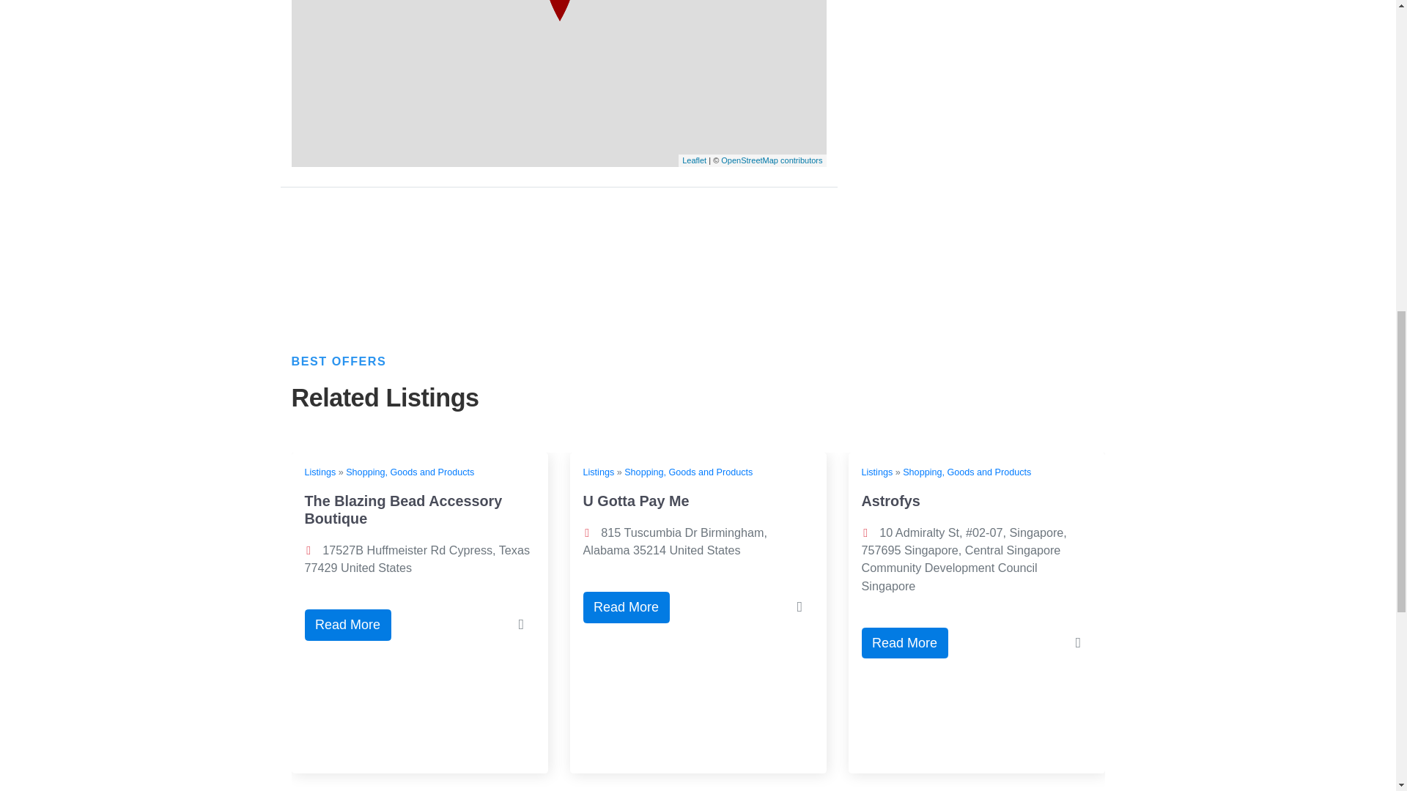 The image size is (1407, 791). Describe the element at coordinates (599, 472) in the screenshot. I see `Listings` at that location.